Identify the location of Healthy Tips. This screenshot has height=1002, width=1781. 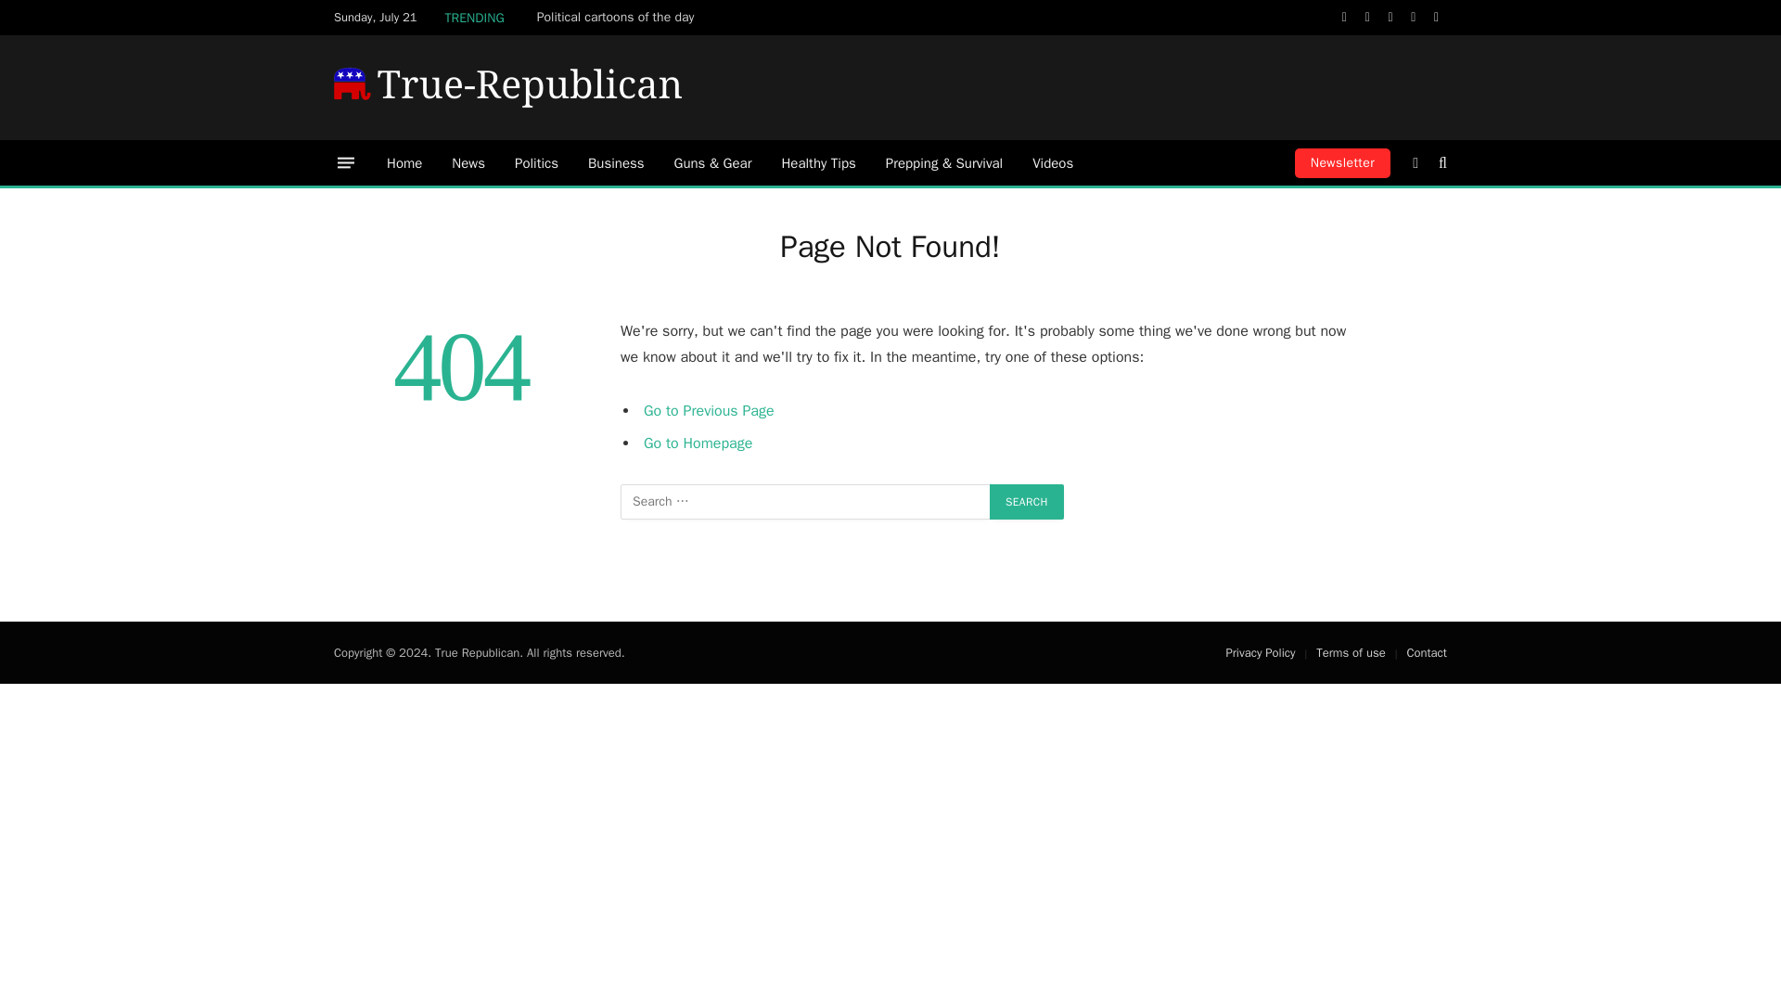
(818, 162).